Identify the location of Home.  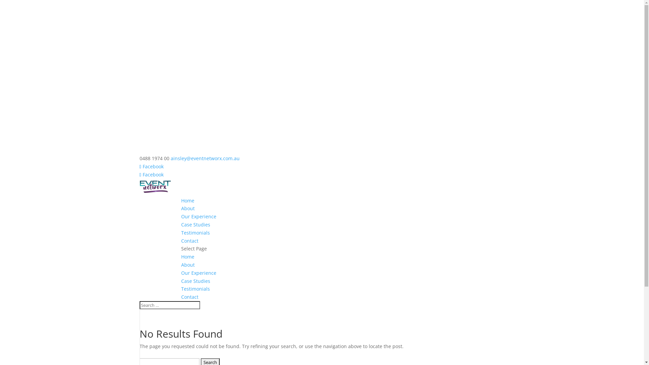
(188, 257).